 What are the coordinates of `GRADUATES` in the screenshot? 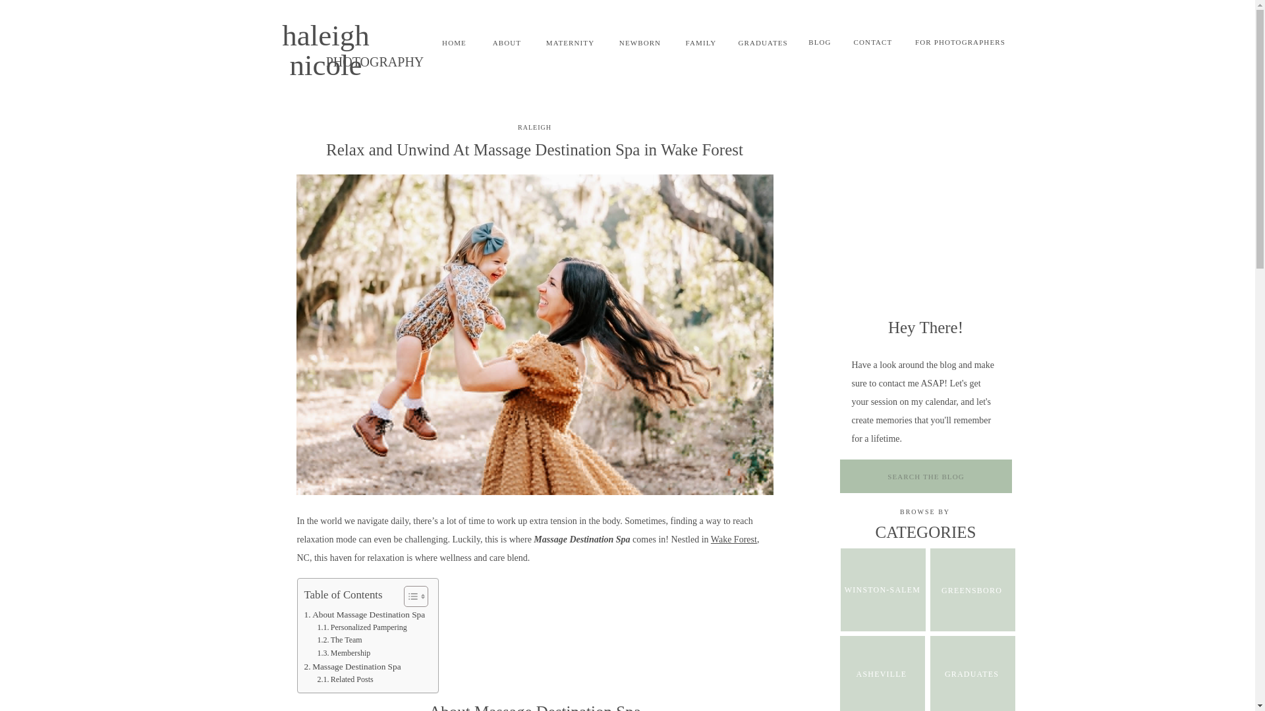 It's located at (762, 43).